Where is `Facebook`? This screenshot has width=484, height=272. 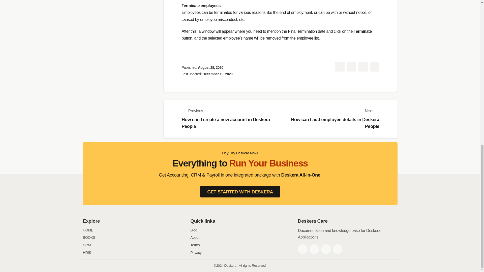 Facebook is located at coordinates (302, 249).